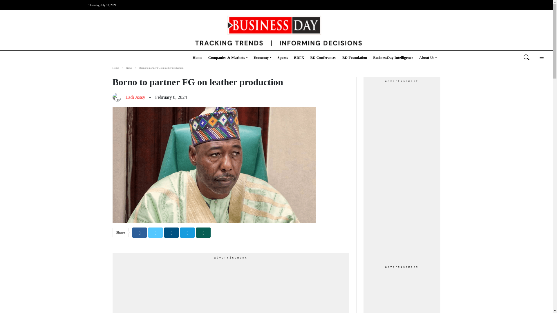 The width and height of the screenshot is (557, 313). What do you see at coordinates (393, 57) in the screenshot?
I see `BusinessDay Intelligence` at bounding box center [393, 57].